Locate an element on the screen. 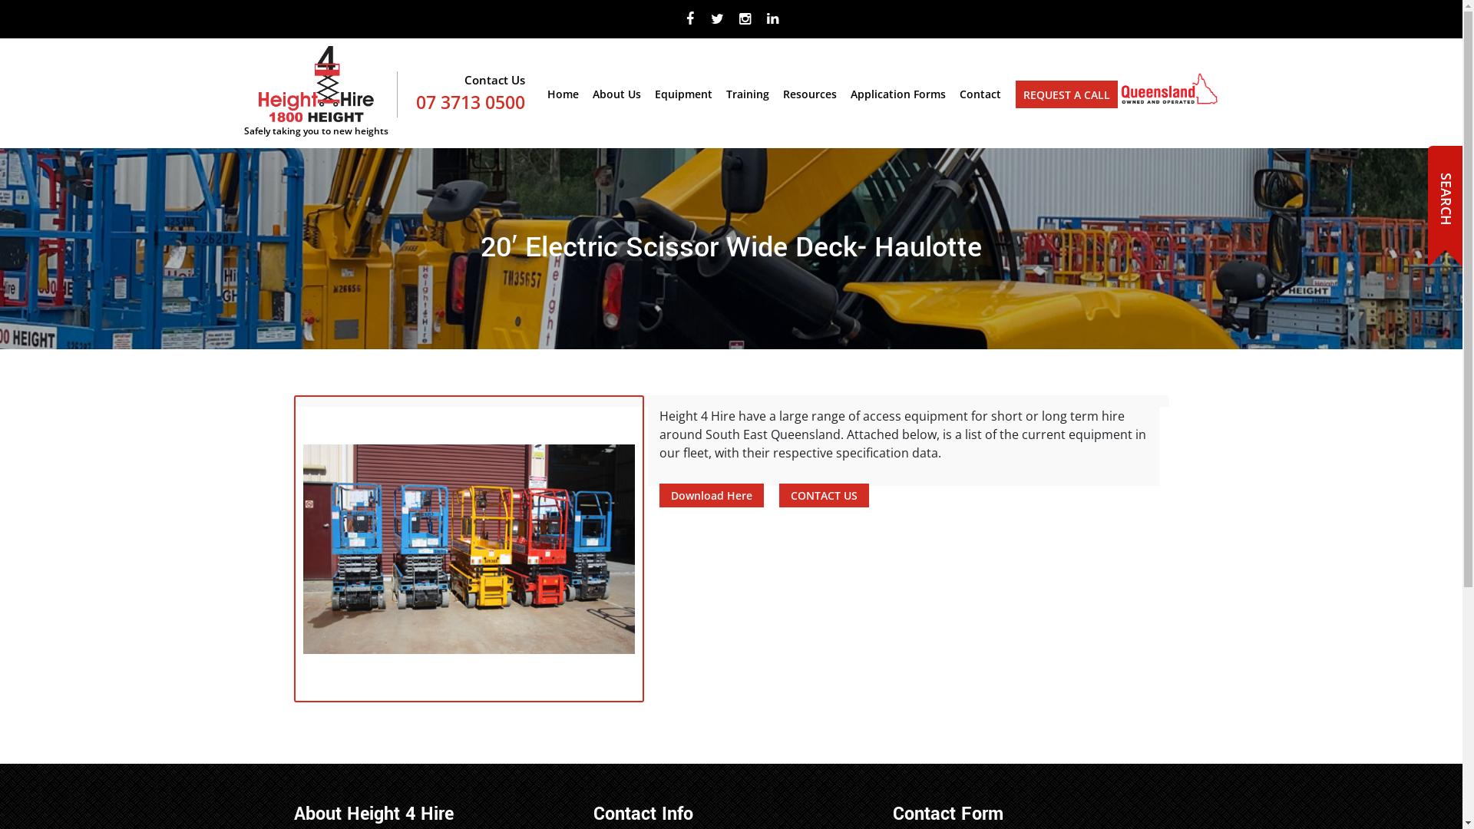 This screenshot has width=1474, height=829. Safely taking you to new heights is located at coordinates (316, 94).